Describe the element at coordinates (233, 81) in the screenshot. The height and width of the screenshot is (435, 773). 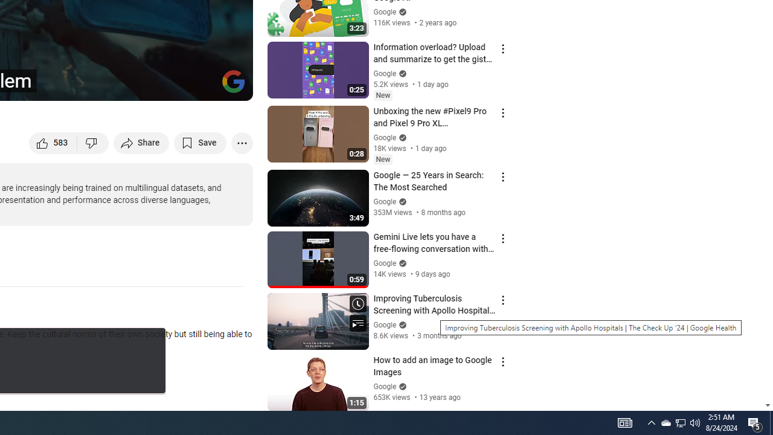
I see `Channel watermark` at that location.